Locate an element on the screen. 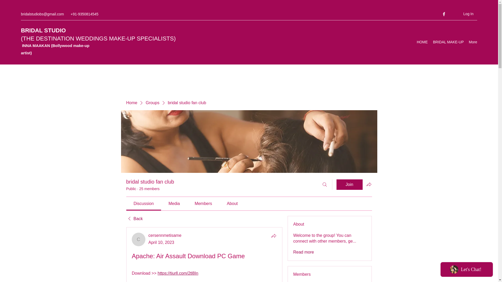 The height and width of the screenshot is (282, 502). BRIDAL MAKE-UP is located at coordinates (448, 42).